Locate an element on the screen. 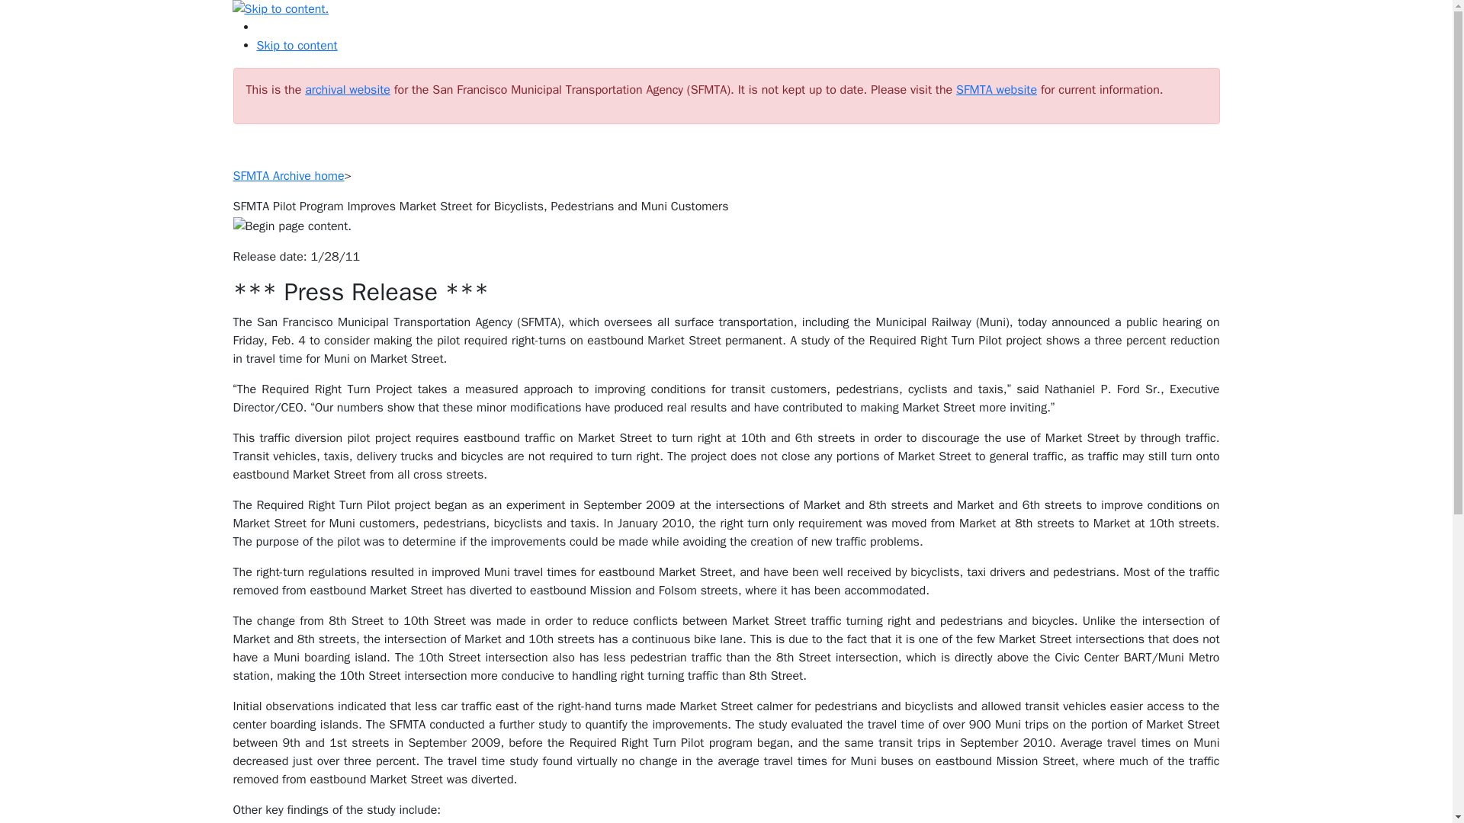 The width and height of the screenshot is (1464, 823). Skip to content is located at coordinates (296, 46).